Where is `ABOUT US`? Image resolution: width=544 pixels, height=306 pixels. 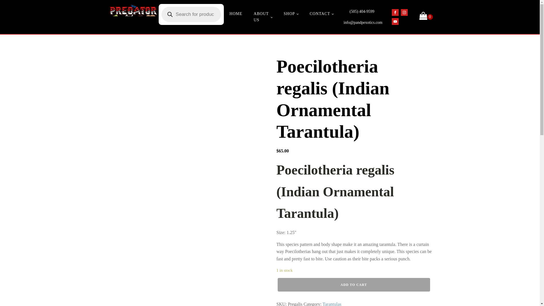
ABOUT US is located at coordinates (263, 17).